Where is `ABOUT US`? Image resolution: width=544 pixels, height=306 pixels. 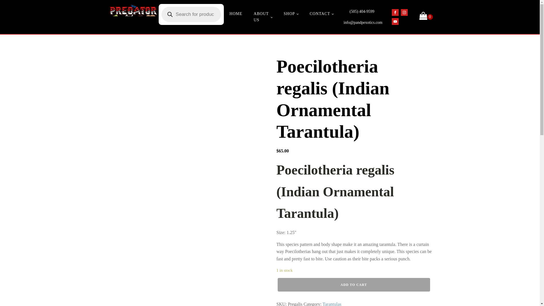
ABOUT US is located at coordinates (263, 17).